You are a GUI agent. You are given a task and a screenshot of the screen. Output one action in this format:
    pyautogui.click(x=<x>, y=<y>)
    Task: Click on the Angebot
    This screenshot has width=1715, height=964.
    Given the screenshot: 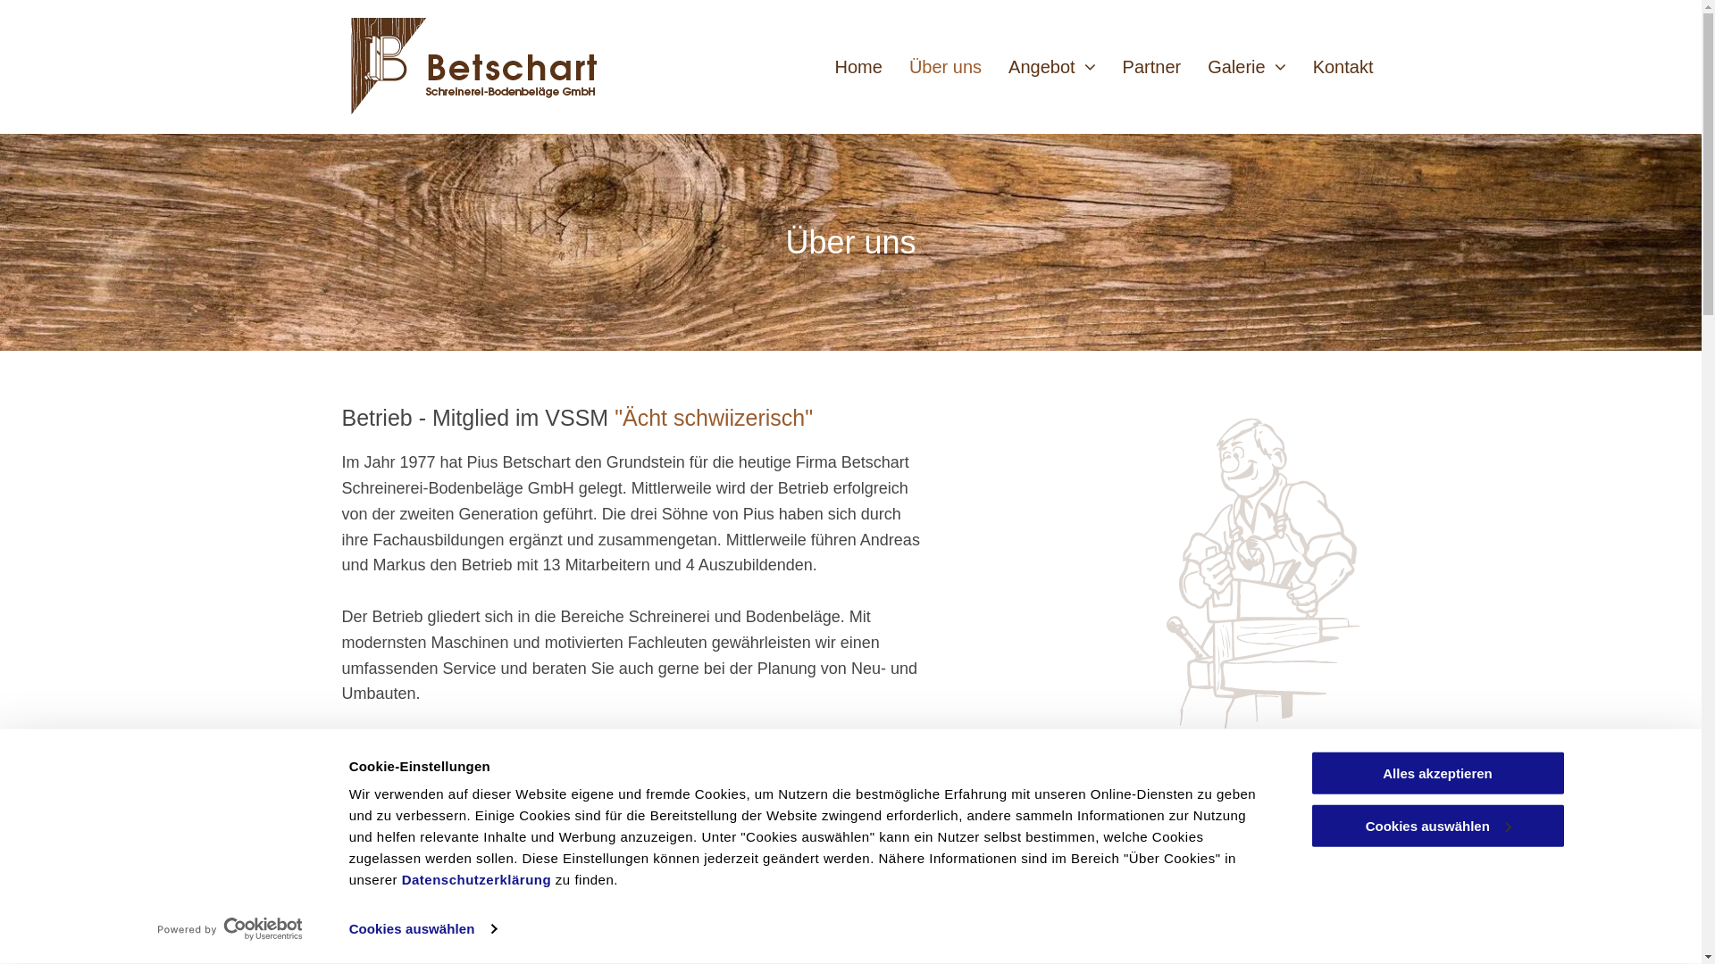 What is the action you would take?
    pyautogui.click(x=1052, y=68)
    